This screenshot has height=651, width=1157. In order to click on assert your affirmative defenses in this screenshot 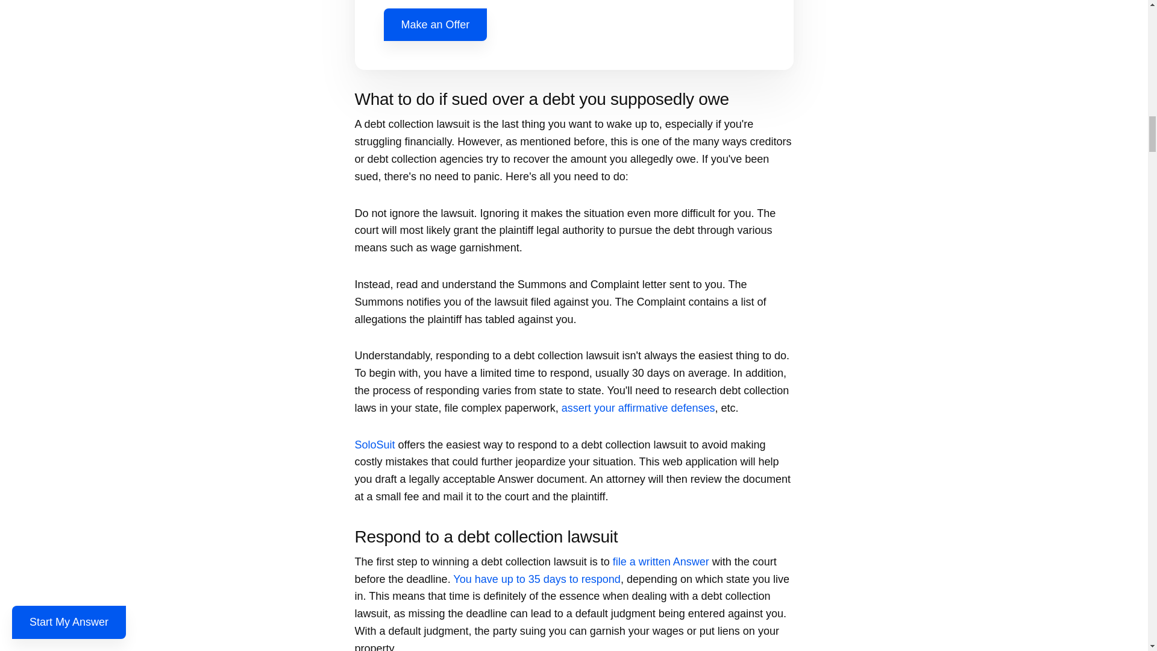, I will do `click(638, 407)`.